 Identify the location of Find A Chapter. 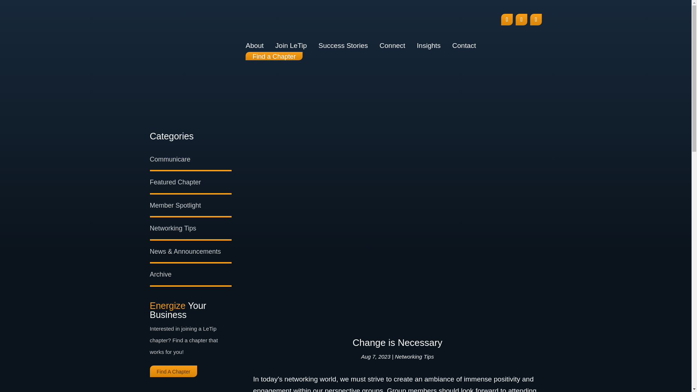
(174, 371).